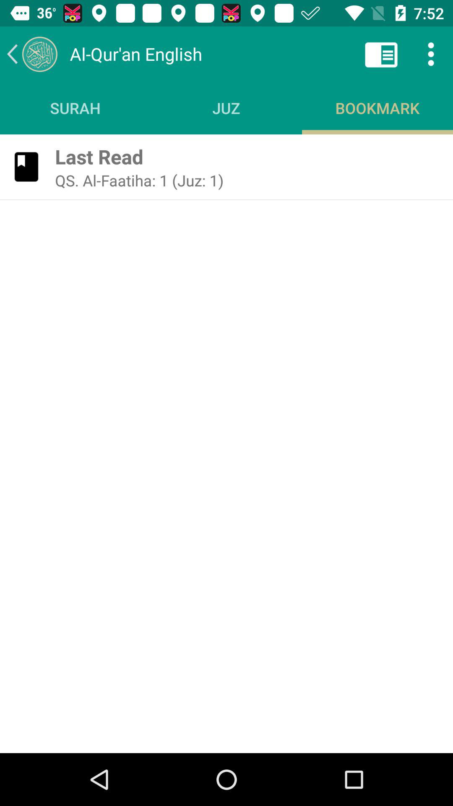 Image resolution: width=453 pixels, height=806 pixels. Describe the element at coordinates (431, 54) in the screenshot. I see `options menu button` at that location.